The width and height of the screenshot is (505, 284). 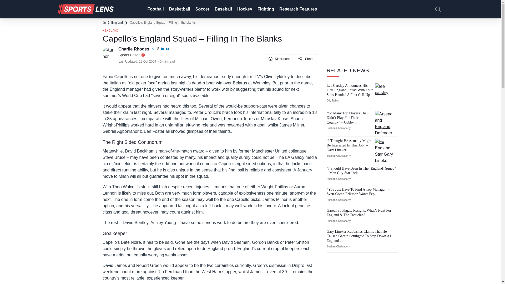 I want to click on Research Features, so click(x=298, y=9).